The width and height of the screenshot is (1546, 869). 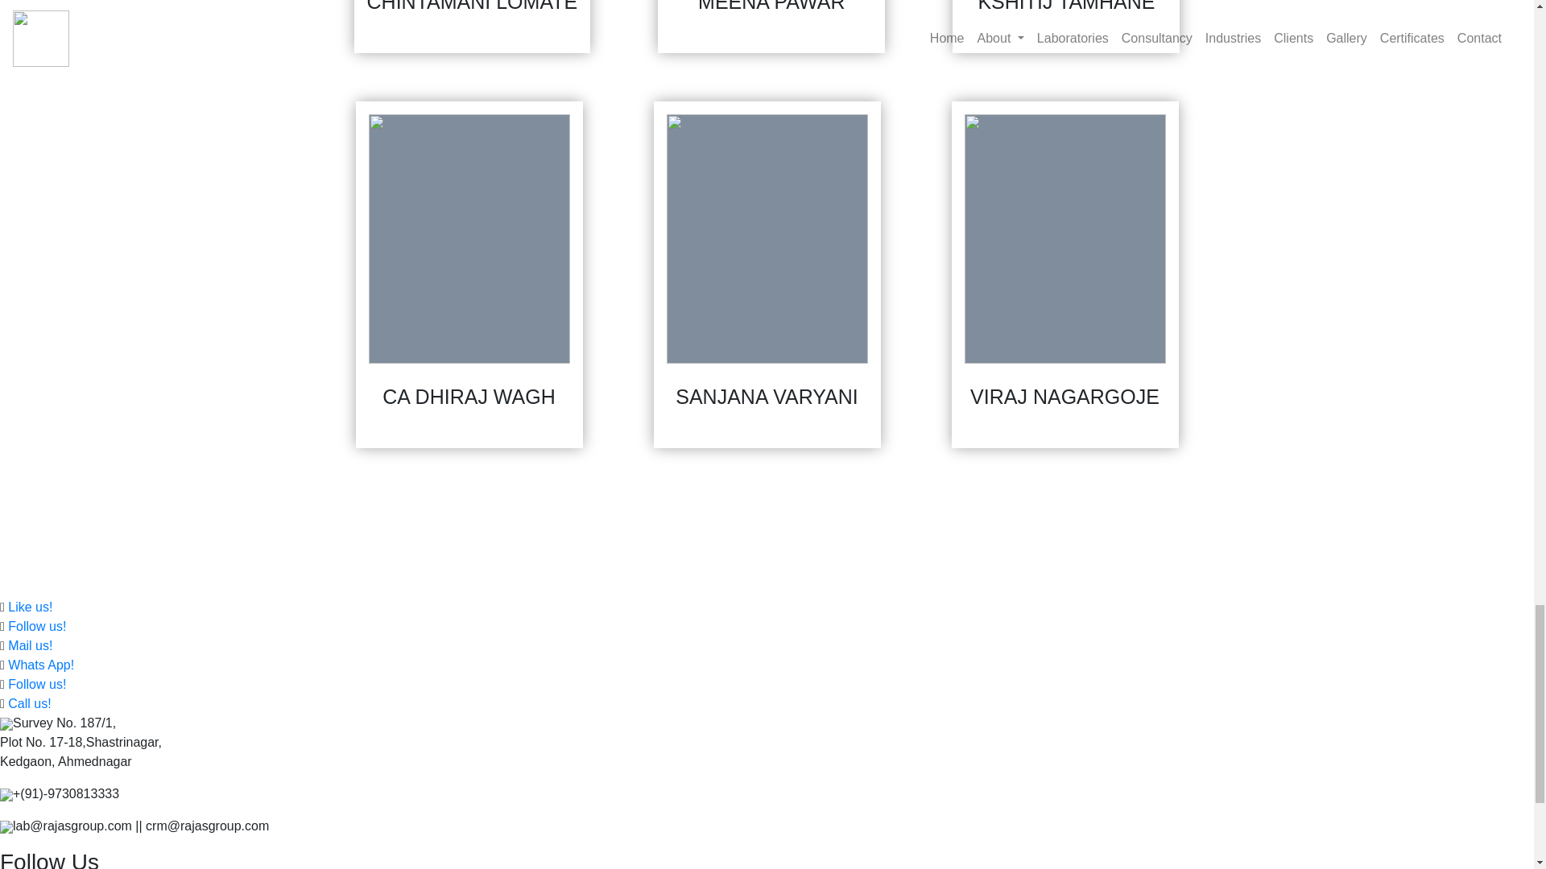 I want to click on Call us!, so click(x=29, y=703).